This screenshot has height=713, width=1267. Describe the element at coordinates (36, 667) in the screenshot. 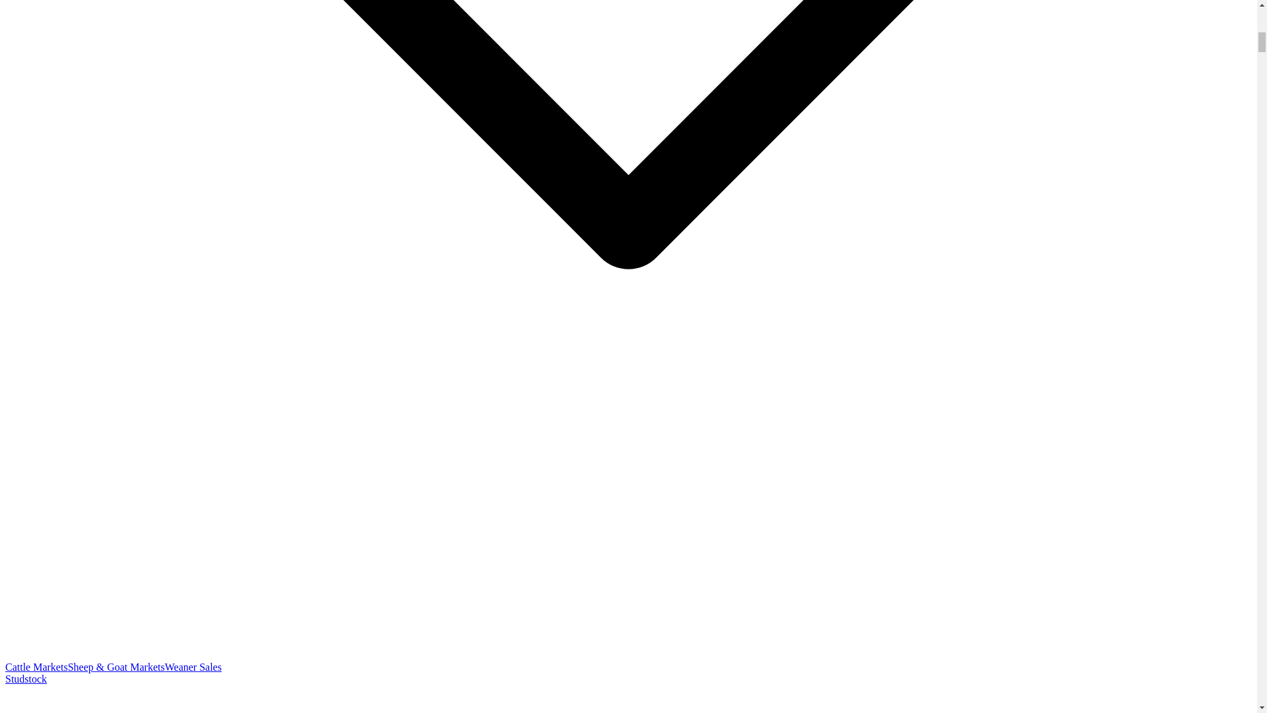

I see `Cattle Markets` at that location.